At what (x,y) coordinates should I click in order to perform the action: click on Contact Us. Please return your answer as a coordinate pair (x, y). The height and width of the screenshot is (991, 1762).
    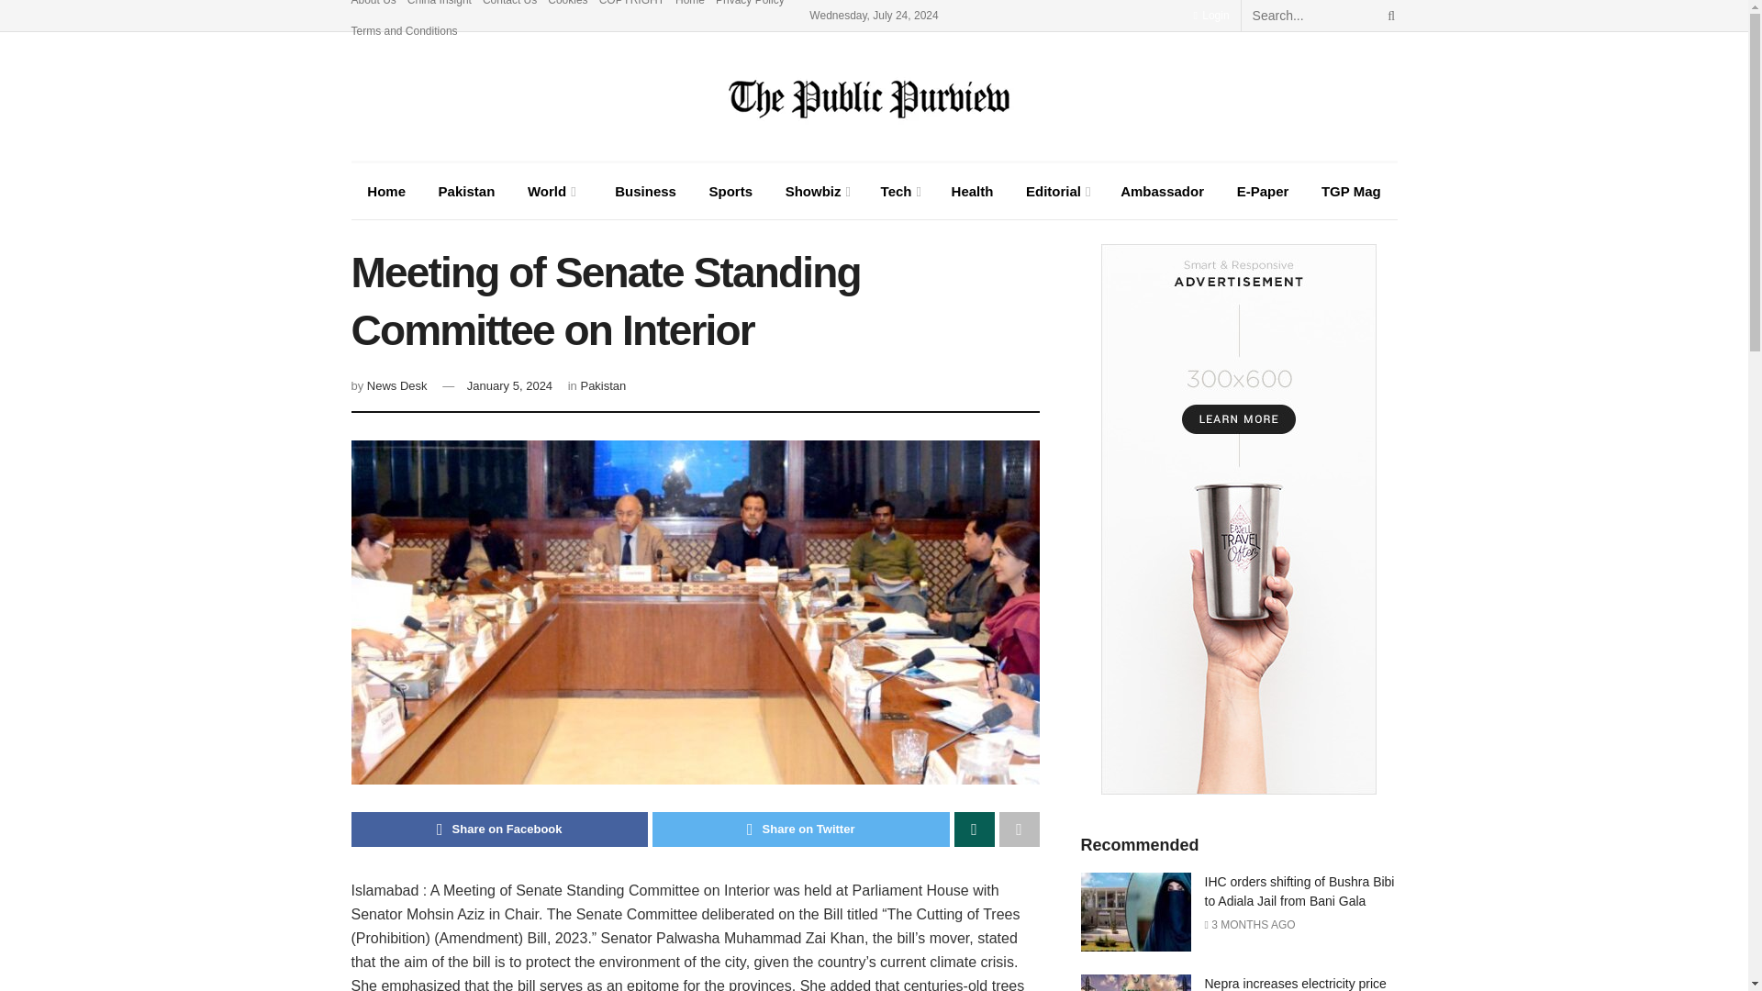
    Looking at the image, I should click on (510, 7).